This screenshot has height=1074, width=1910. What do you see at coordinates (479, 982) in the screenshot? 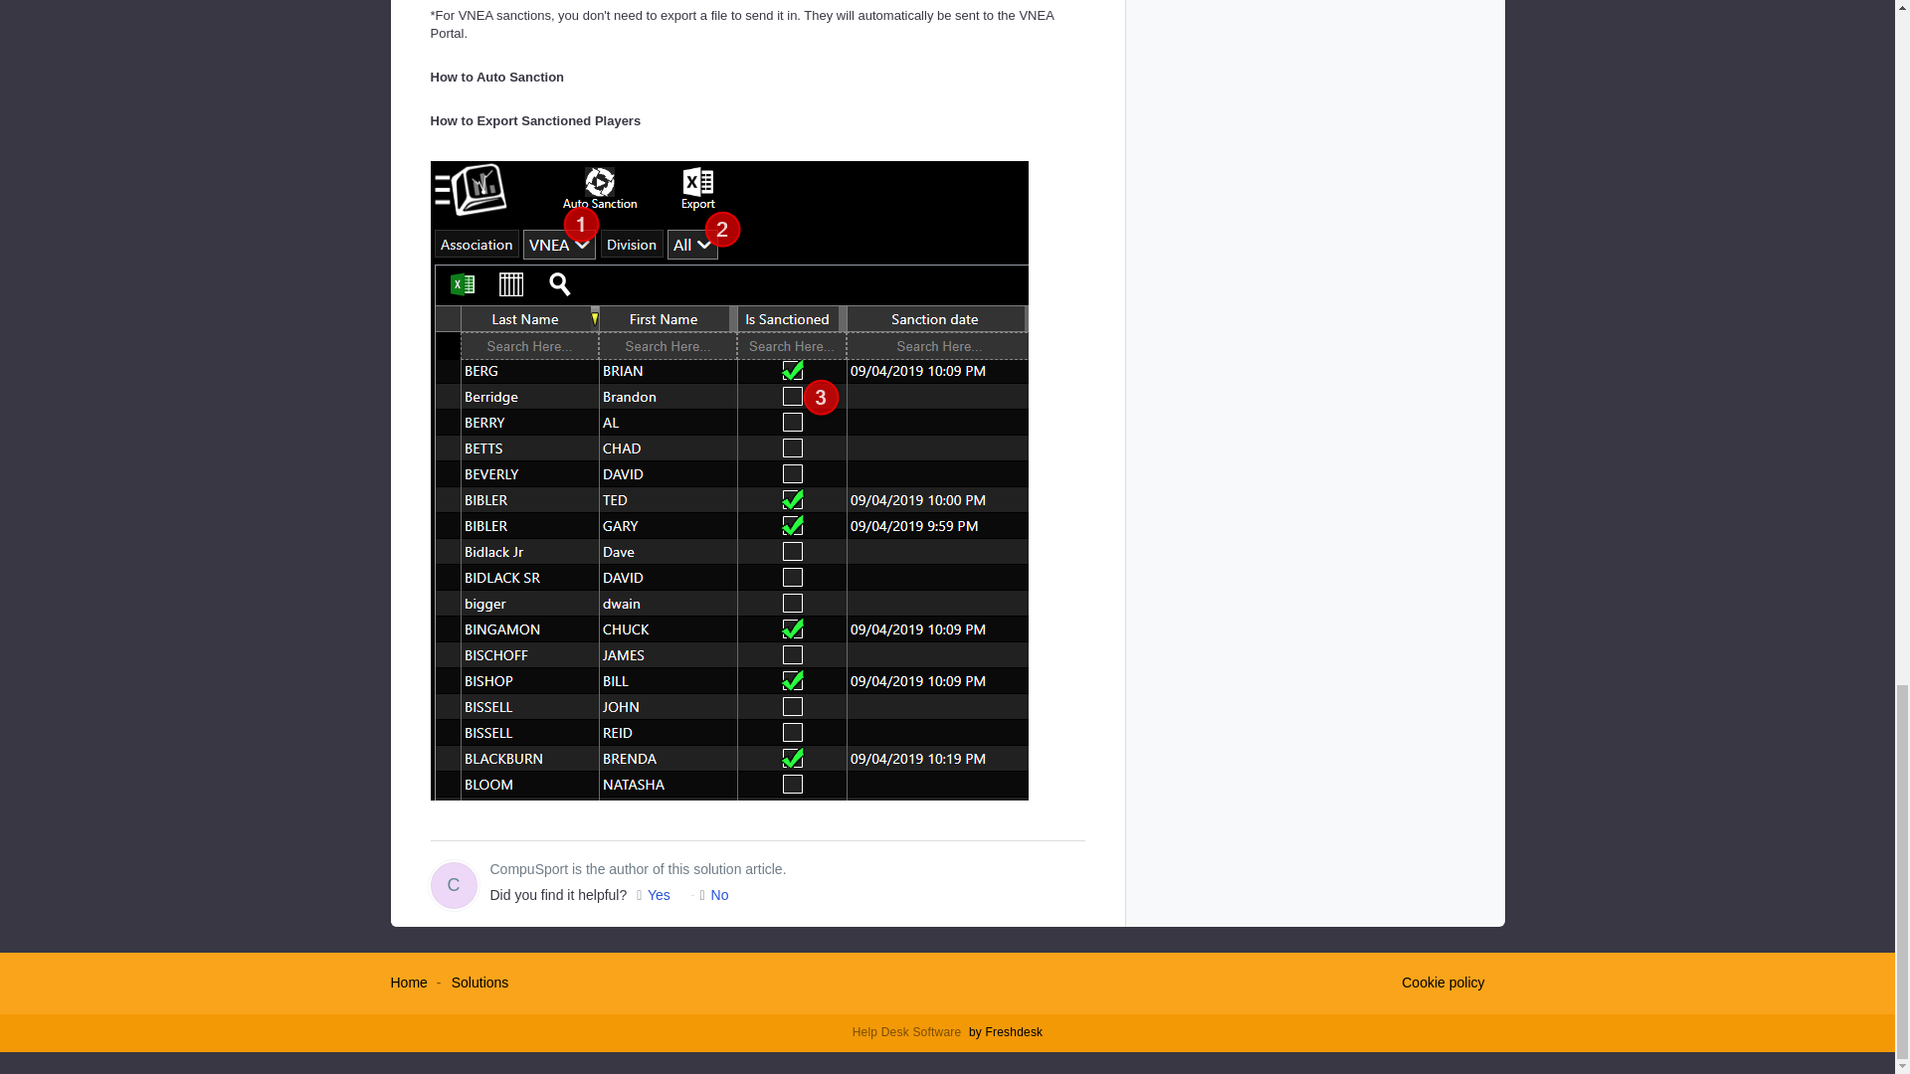
I see `Solutions` at bounding box center [479, 982].